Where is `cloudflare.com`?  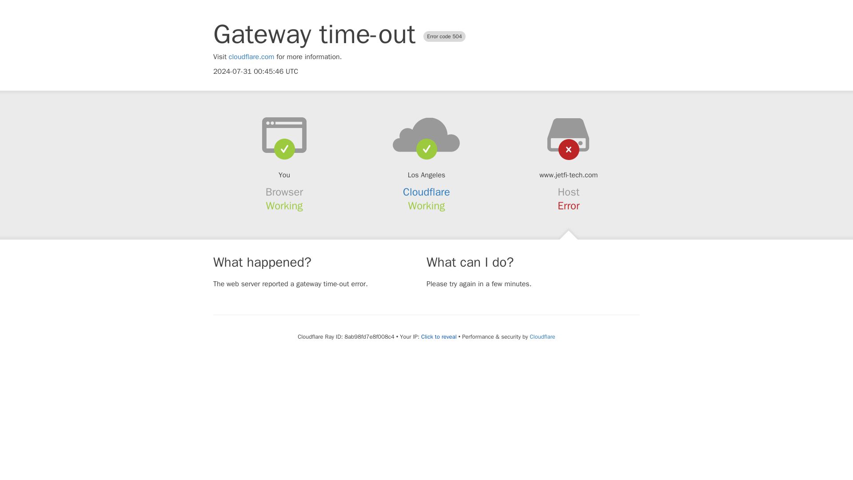 cloudflare.com is located at coordinates (251, 57).